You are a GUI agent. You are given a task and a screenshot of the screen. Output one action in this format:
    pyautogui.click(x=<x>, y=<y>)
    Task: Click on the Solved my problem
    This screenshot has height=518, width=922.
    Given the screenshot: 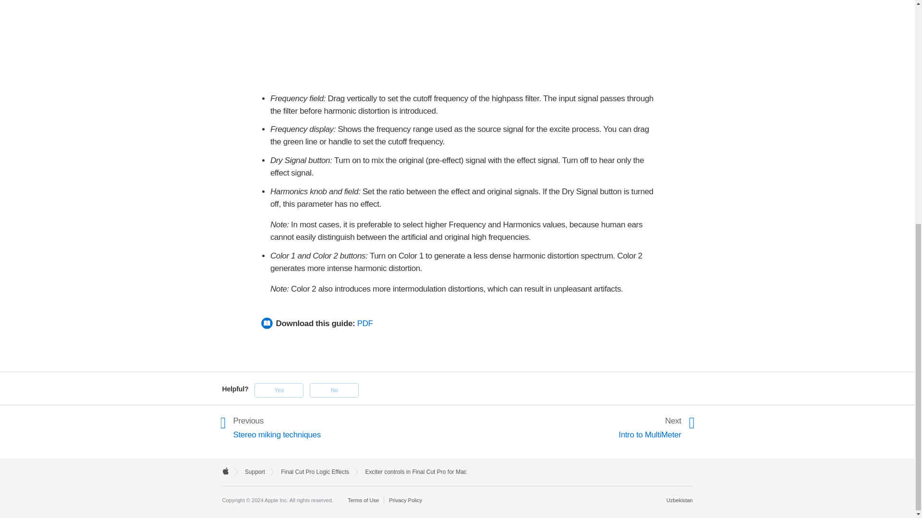 What is the action you would take?
    pyautogui.click(x=279, y=390)
    